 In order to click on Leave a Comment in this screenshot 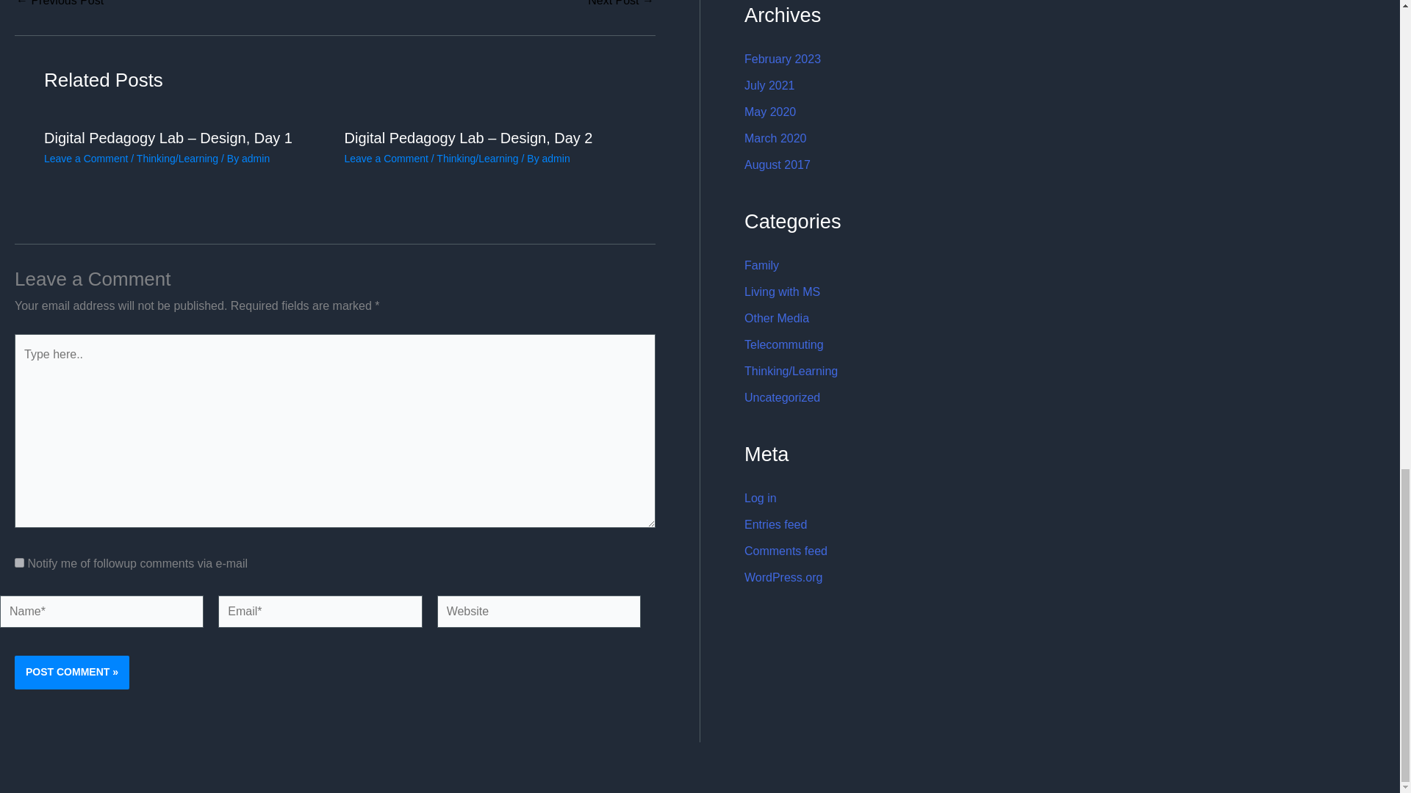, I will do `click(85, 159)`.